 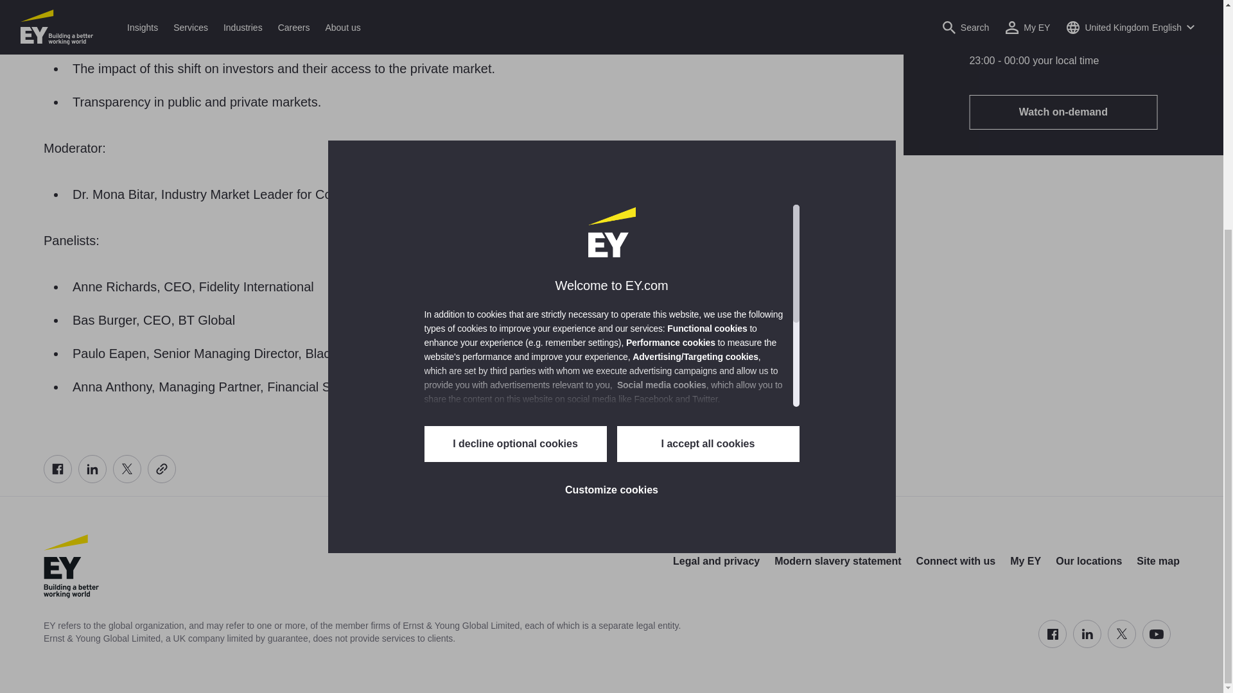 What do you see at coordinates (92, 468) in the screenshot?
I see `Linkedin` at bounding box center [92, 468].